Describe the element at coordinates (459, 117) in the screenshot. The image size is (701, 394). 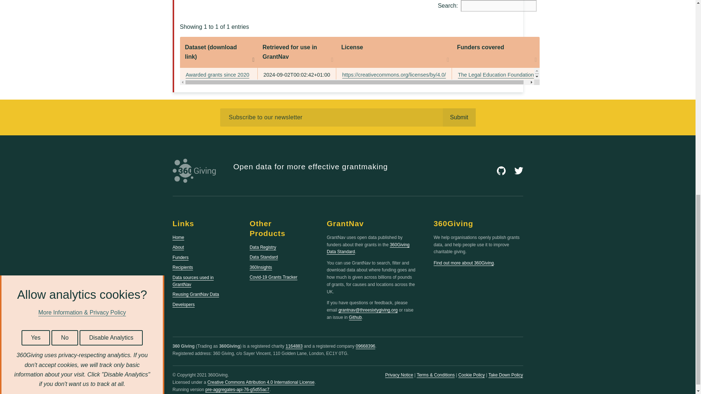
I see `Submit` at that location.